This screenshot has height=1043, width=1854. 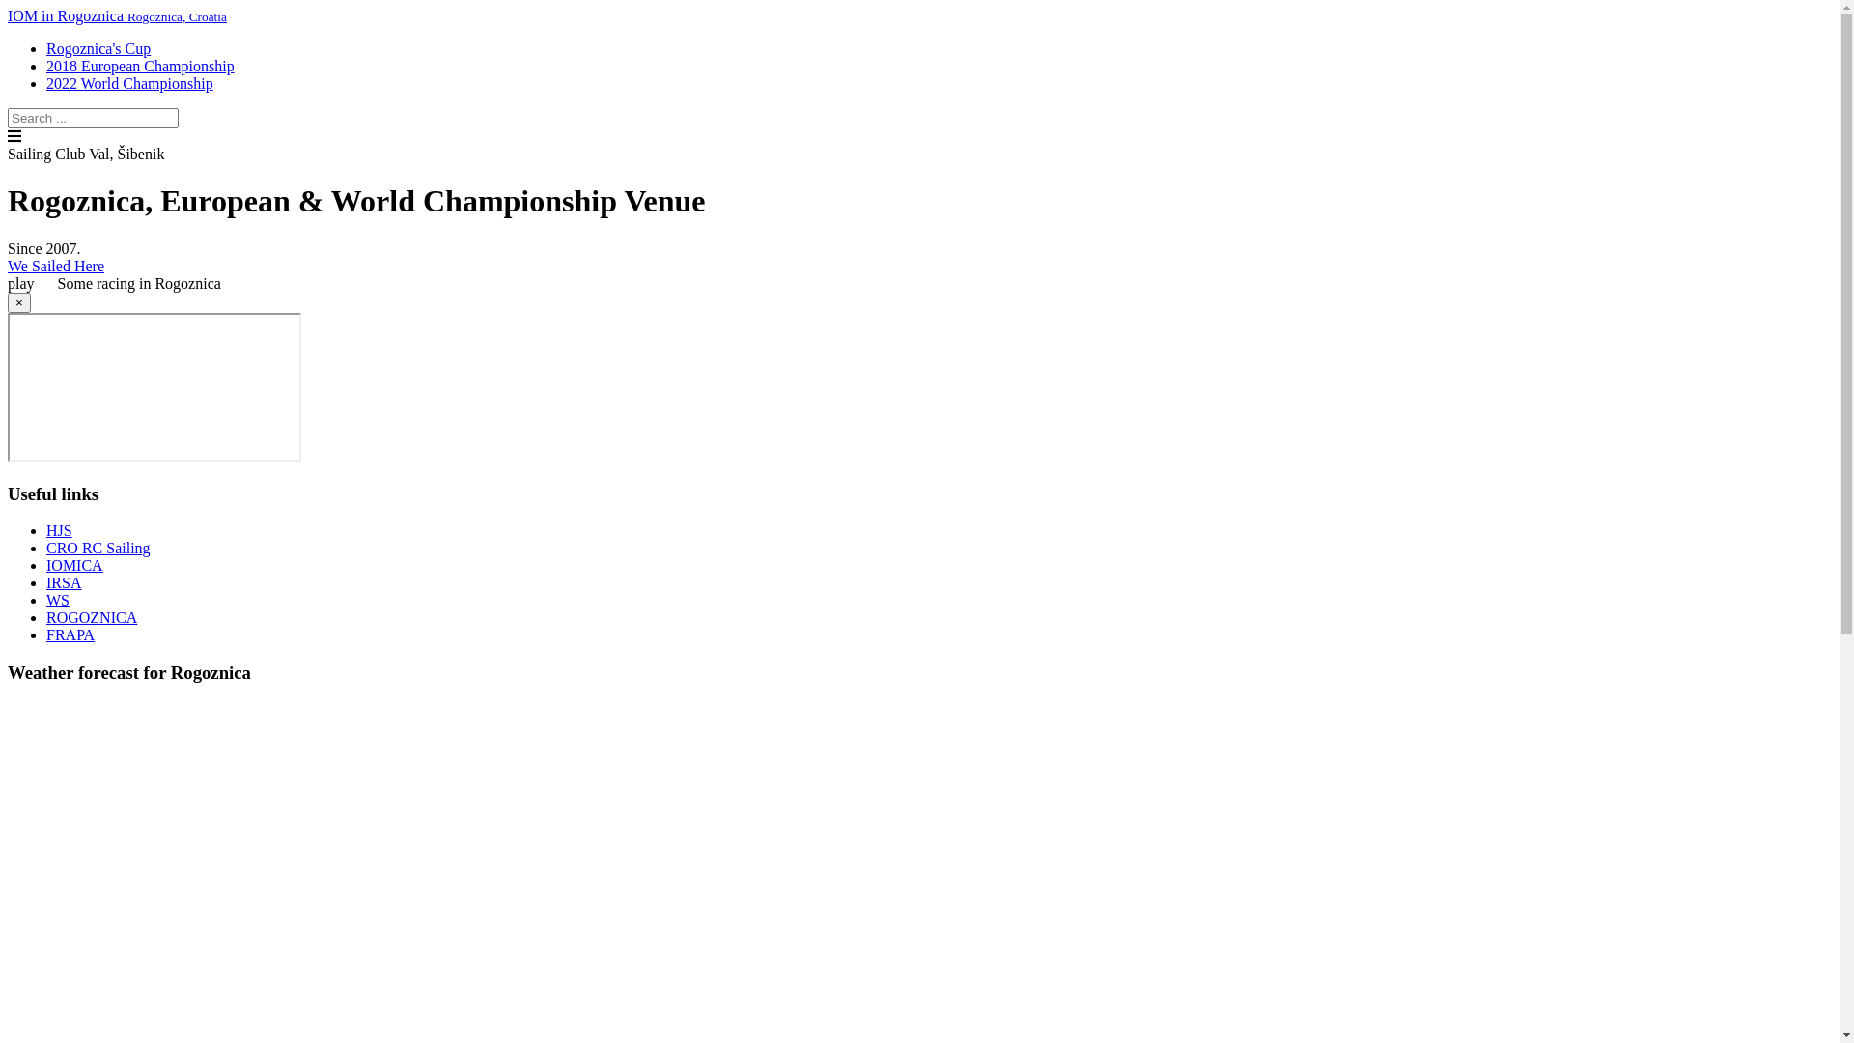 What do you see at coordinates (141, 66) in the screenshot?
I see `2018 European Championship` at bounding box center [141, 66].